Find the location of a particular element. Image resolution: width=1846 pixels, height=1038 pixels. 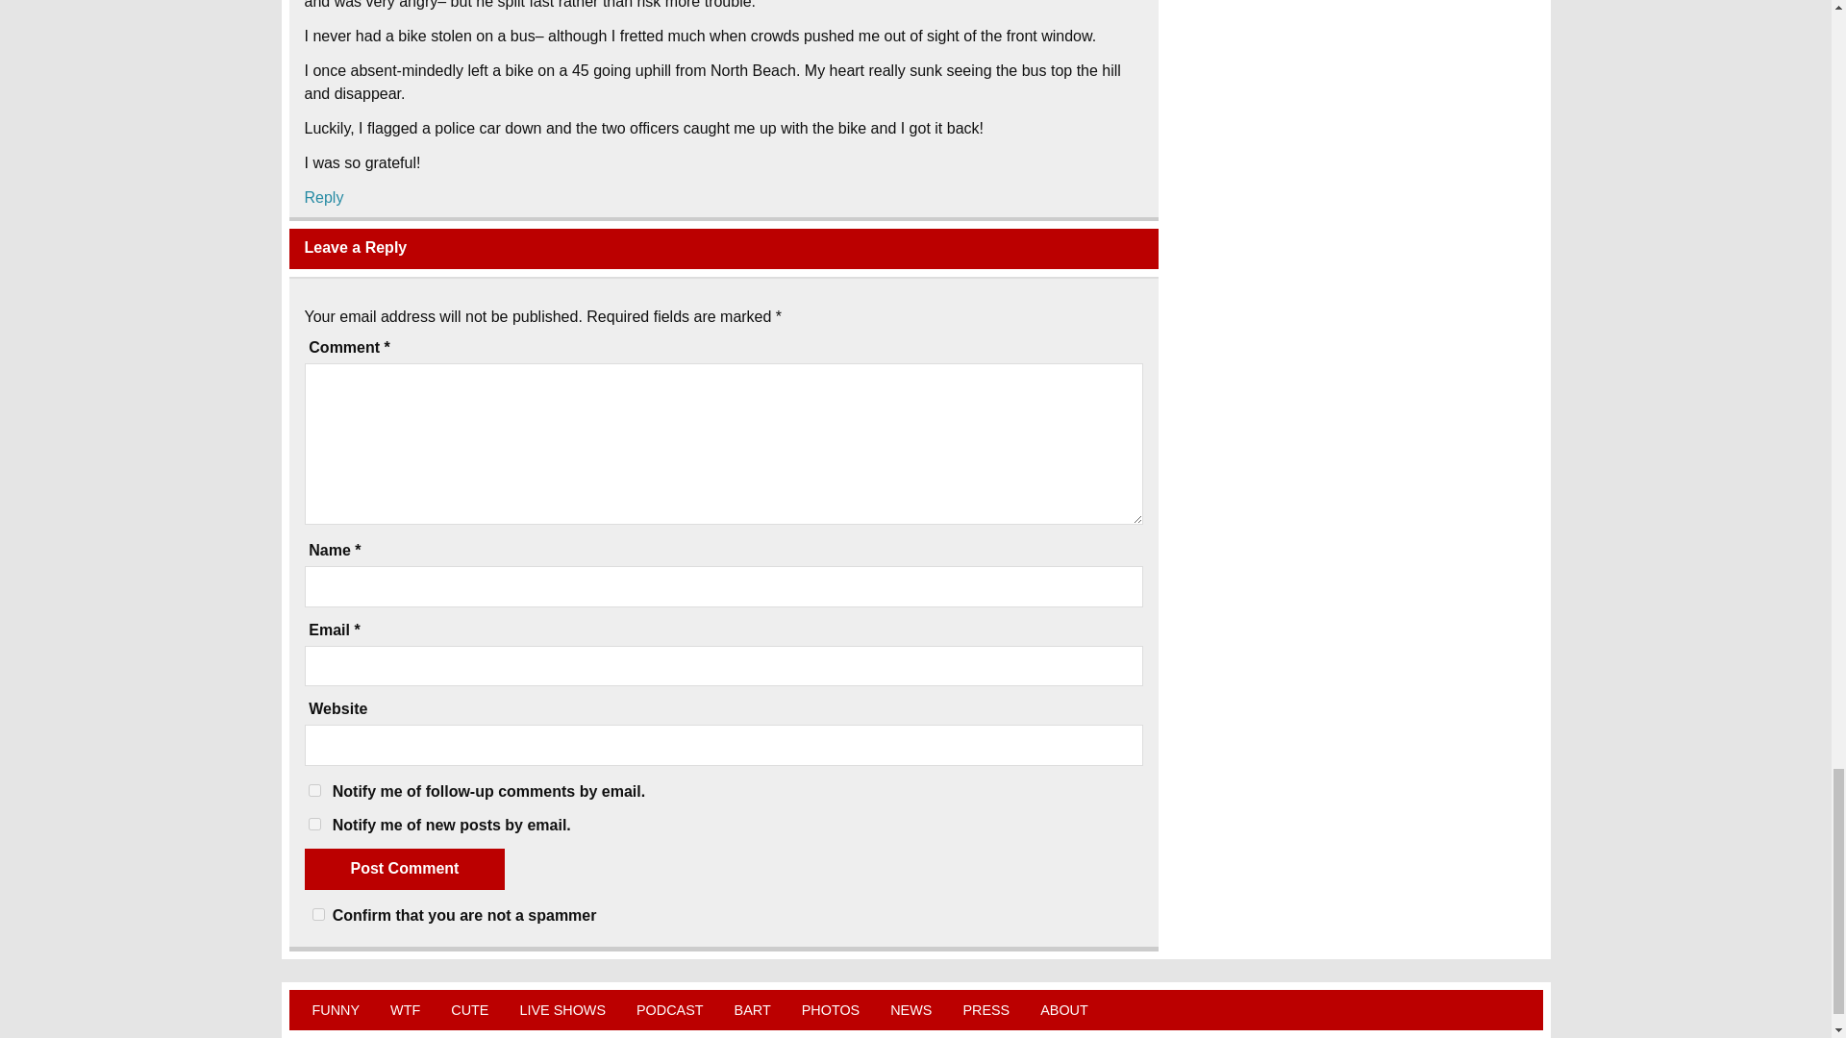

on is located at coordinates (317, 914).